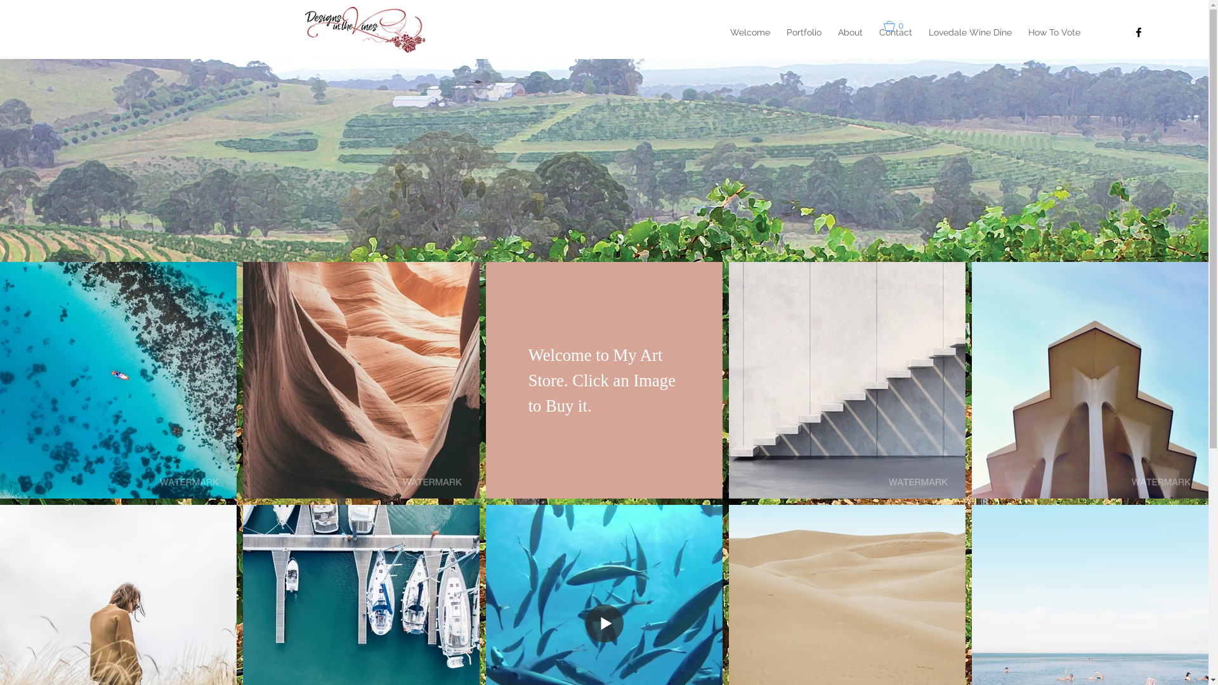  What do you see at coordinates (804, 32) in the screenshot?
I see `Portfolio` at bounding box center [804, 32].